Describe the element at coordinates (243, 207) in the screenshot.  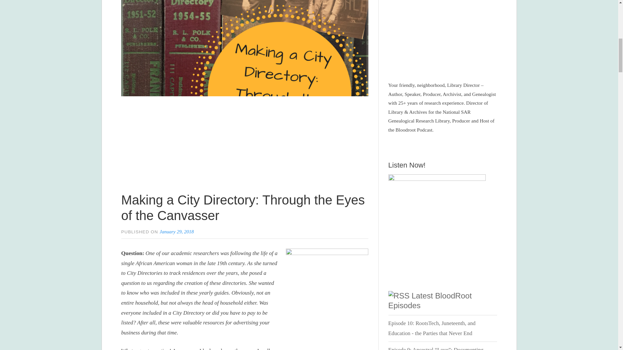
I see `Making a City Directory: Through the Eyes of the Canvasser` at that location.